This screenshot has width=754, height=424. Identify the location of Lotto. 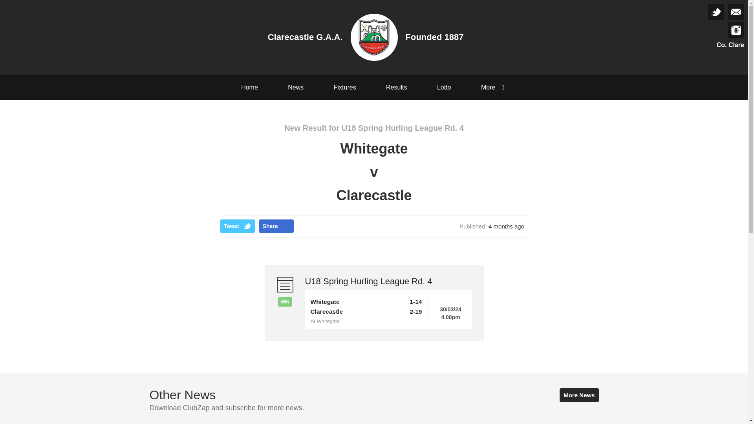
(444, 87).